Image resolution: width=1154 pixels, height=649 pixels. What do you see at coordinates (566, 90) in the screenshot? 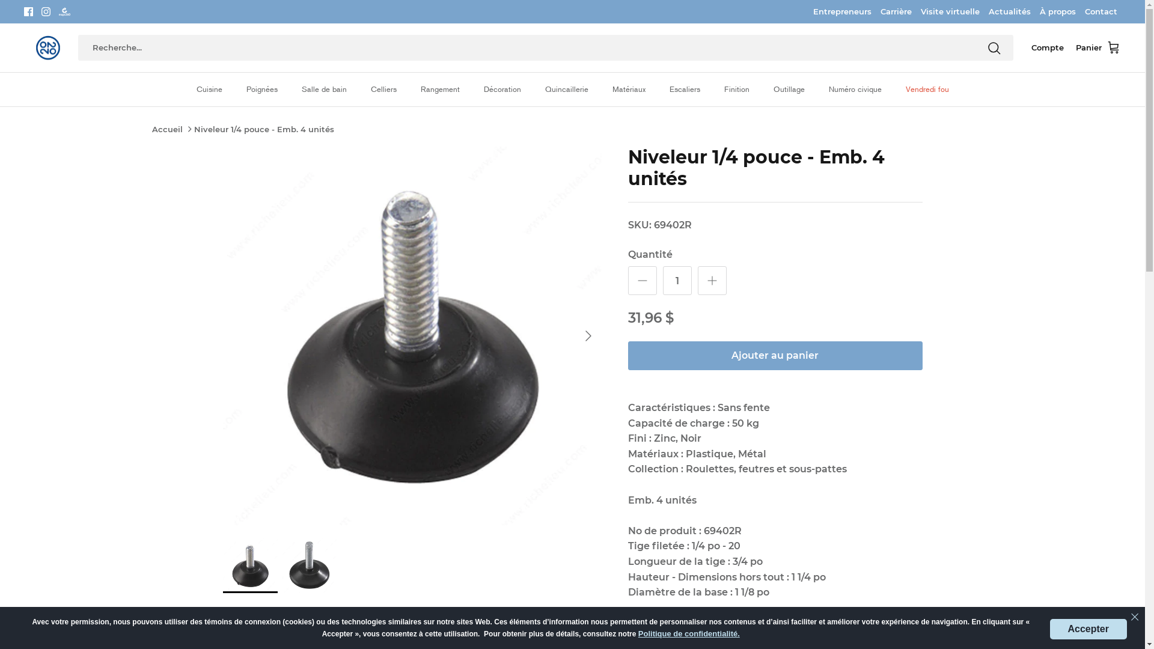
I see `Quincaillerie` at bounding box center [566, 90].